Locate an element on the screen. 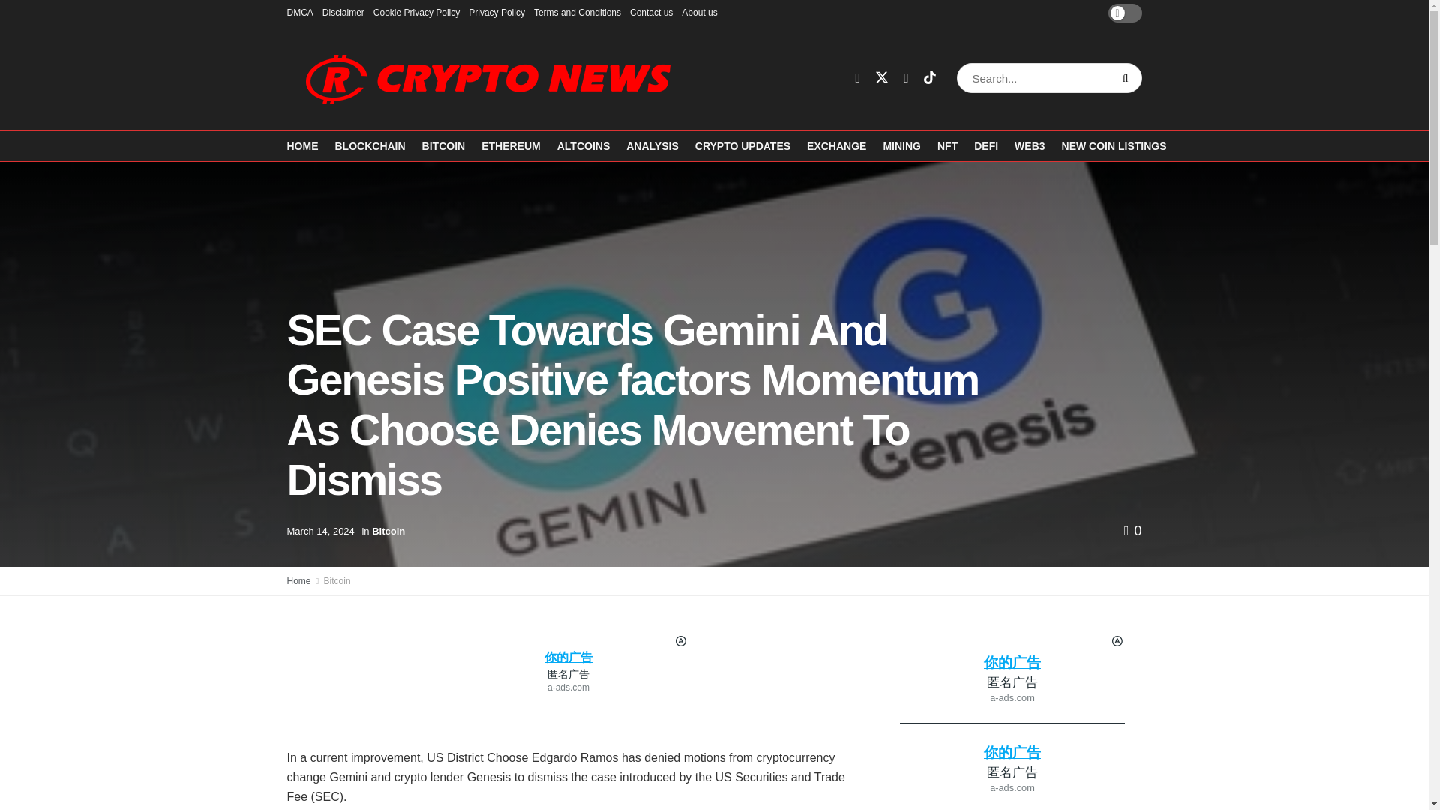 The image size is (1440, 810). Cookie Privacy Policy is located at coordinates (415, 12).